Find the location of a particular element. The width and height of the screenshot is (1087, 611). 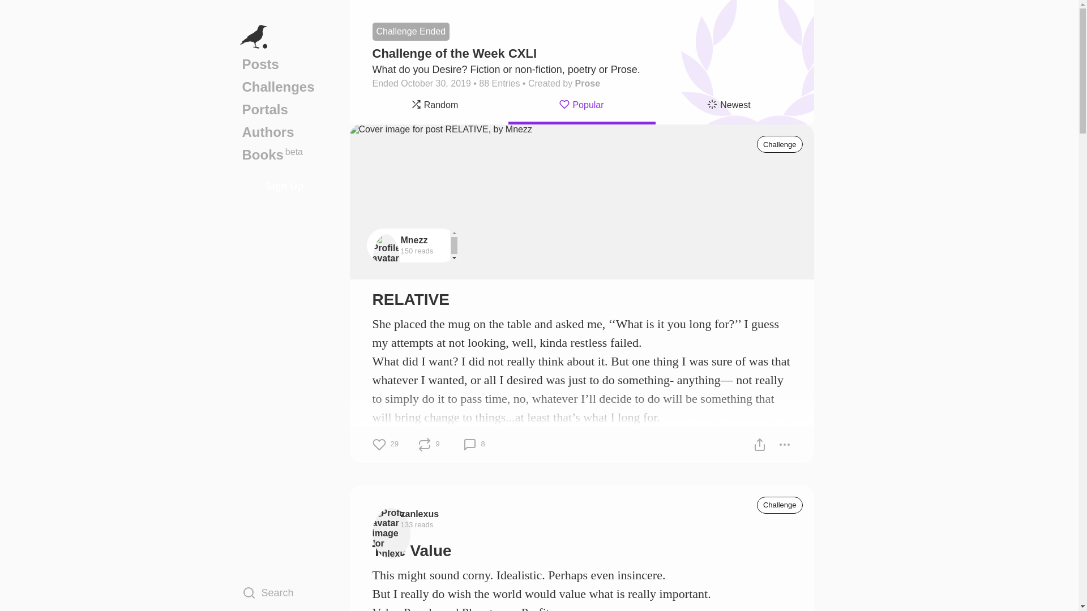

Challenge is located at coordinates (780, 144).